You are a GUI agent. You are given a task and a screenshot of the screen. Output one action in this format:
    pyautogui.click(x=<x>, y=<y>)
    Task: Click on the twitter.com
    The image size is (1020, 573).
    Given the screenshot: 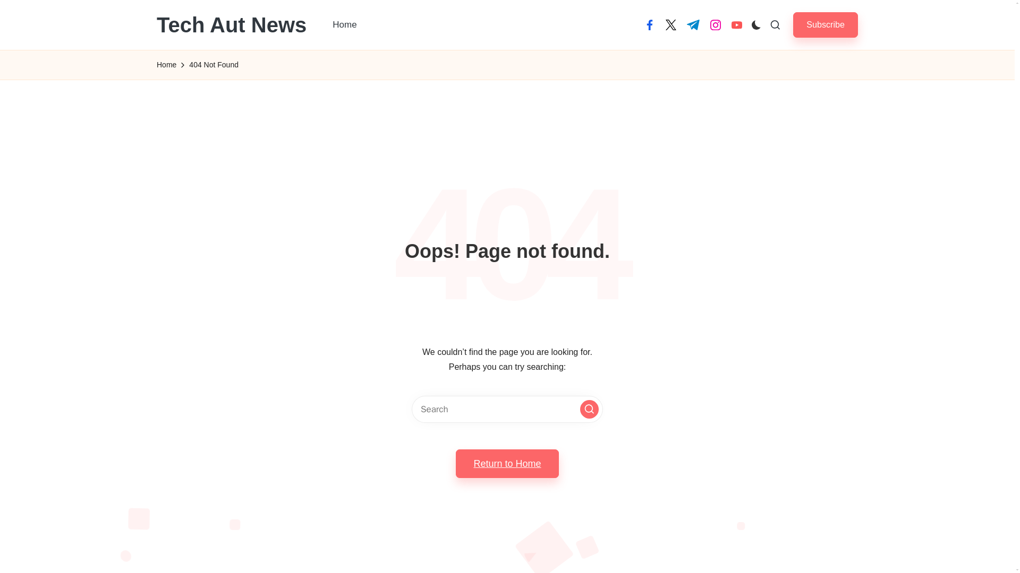 What is the action you would take?
    pyautogui.click(x=670, y=24)
    